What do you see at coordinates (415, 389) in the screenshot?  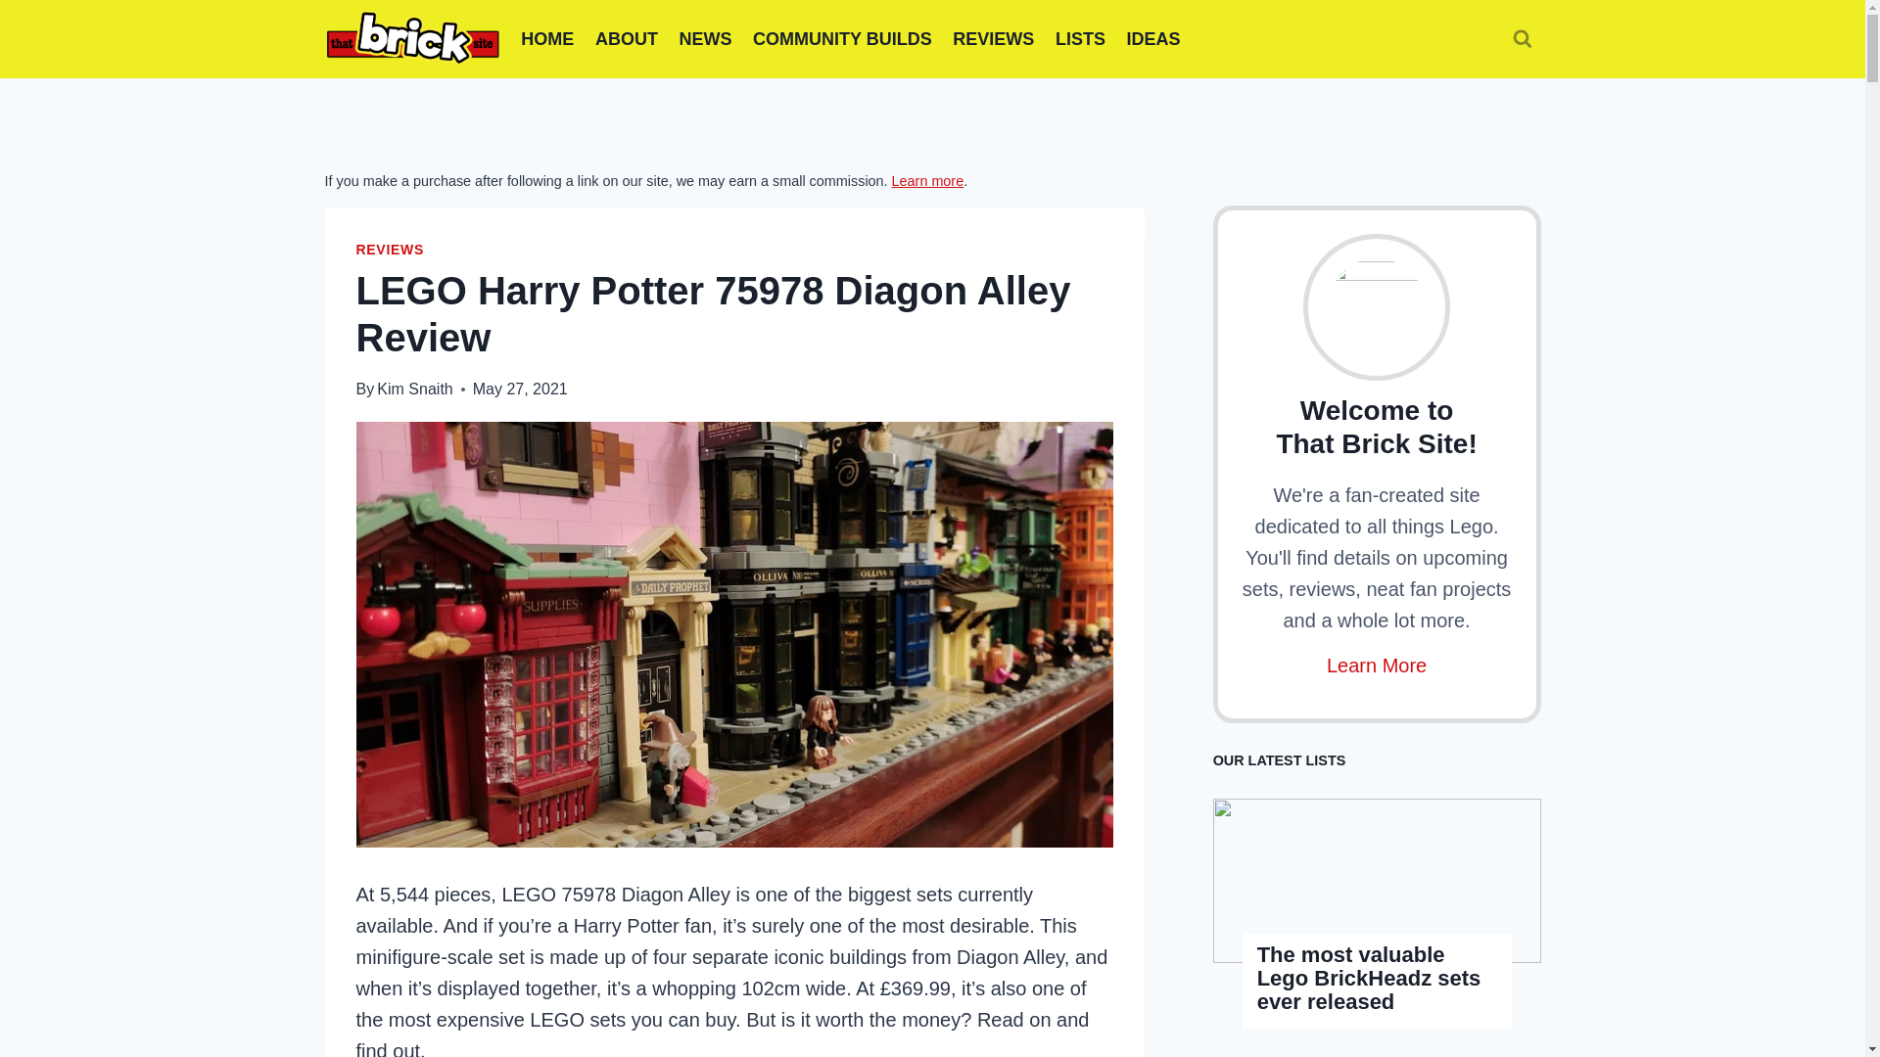 I see `Kim Snaith` at bounding box center [415, 389].